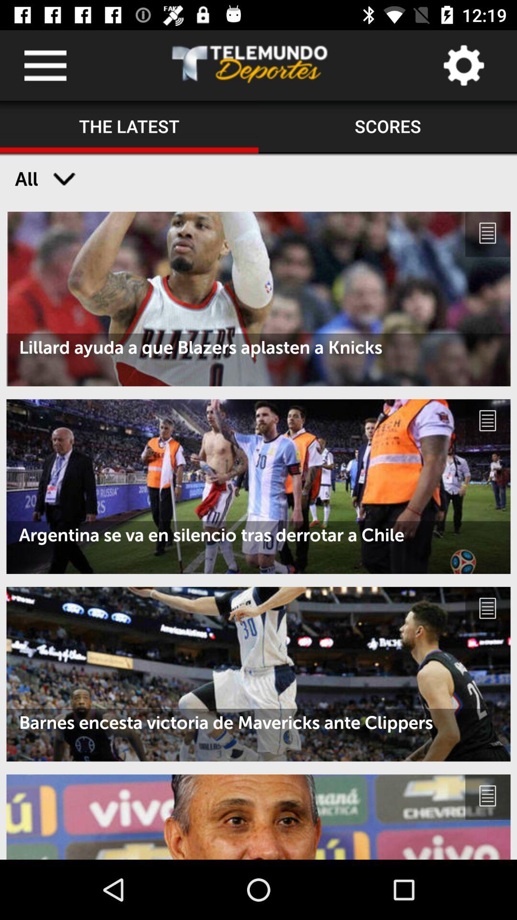 The height and width of the screenshot is (920, 517). Describe the element at coordinates (258, 347) in the screenshot. I see `scroll to lillard ayuda a` at that location.